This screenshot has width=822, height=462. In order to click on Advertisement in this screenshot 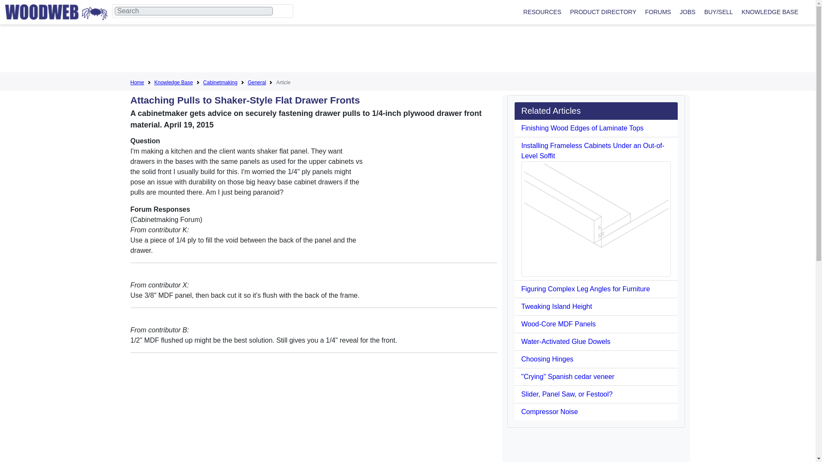, I will do `click(432, 189)`.